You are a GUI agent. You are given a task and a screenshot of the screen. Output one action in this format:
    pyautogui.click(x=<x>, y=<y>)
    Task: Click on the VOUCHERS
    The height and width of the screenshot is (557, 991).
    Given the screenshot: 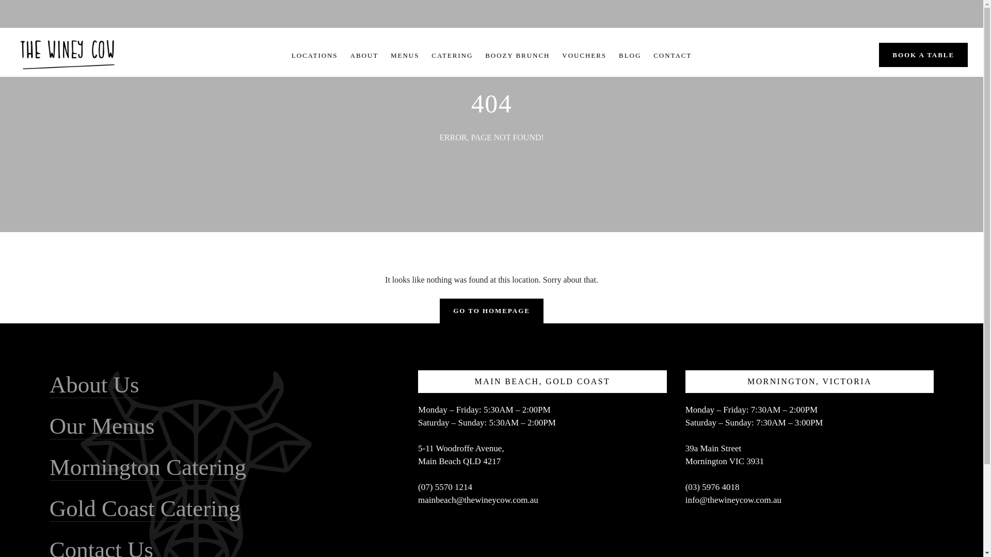 What is the action you would take?
    pyautogui.click(x=584, y=56)
    